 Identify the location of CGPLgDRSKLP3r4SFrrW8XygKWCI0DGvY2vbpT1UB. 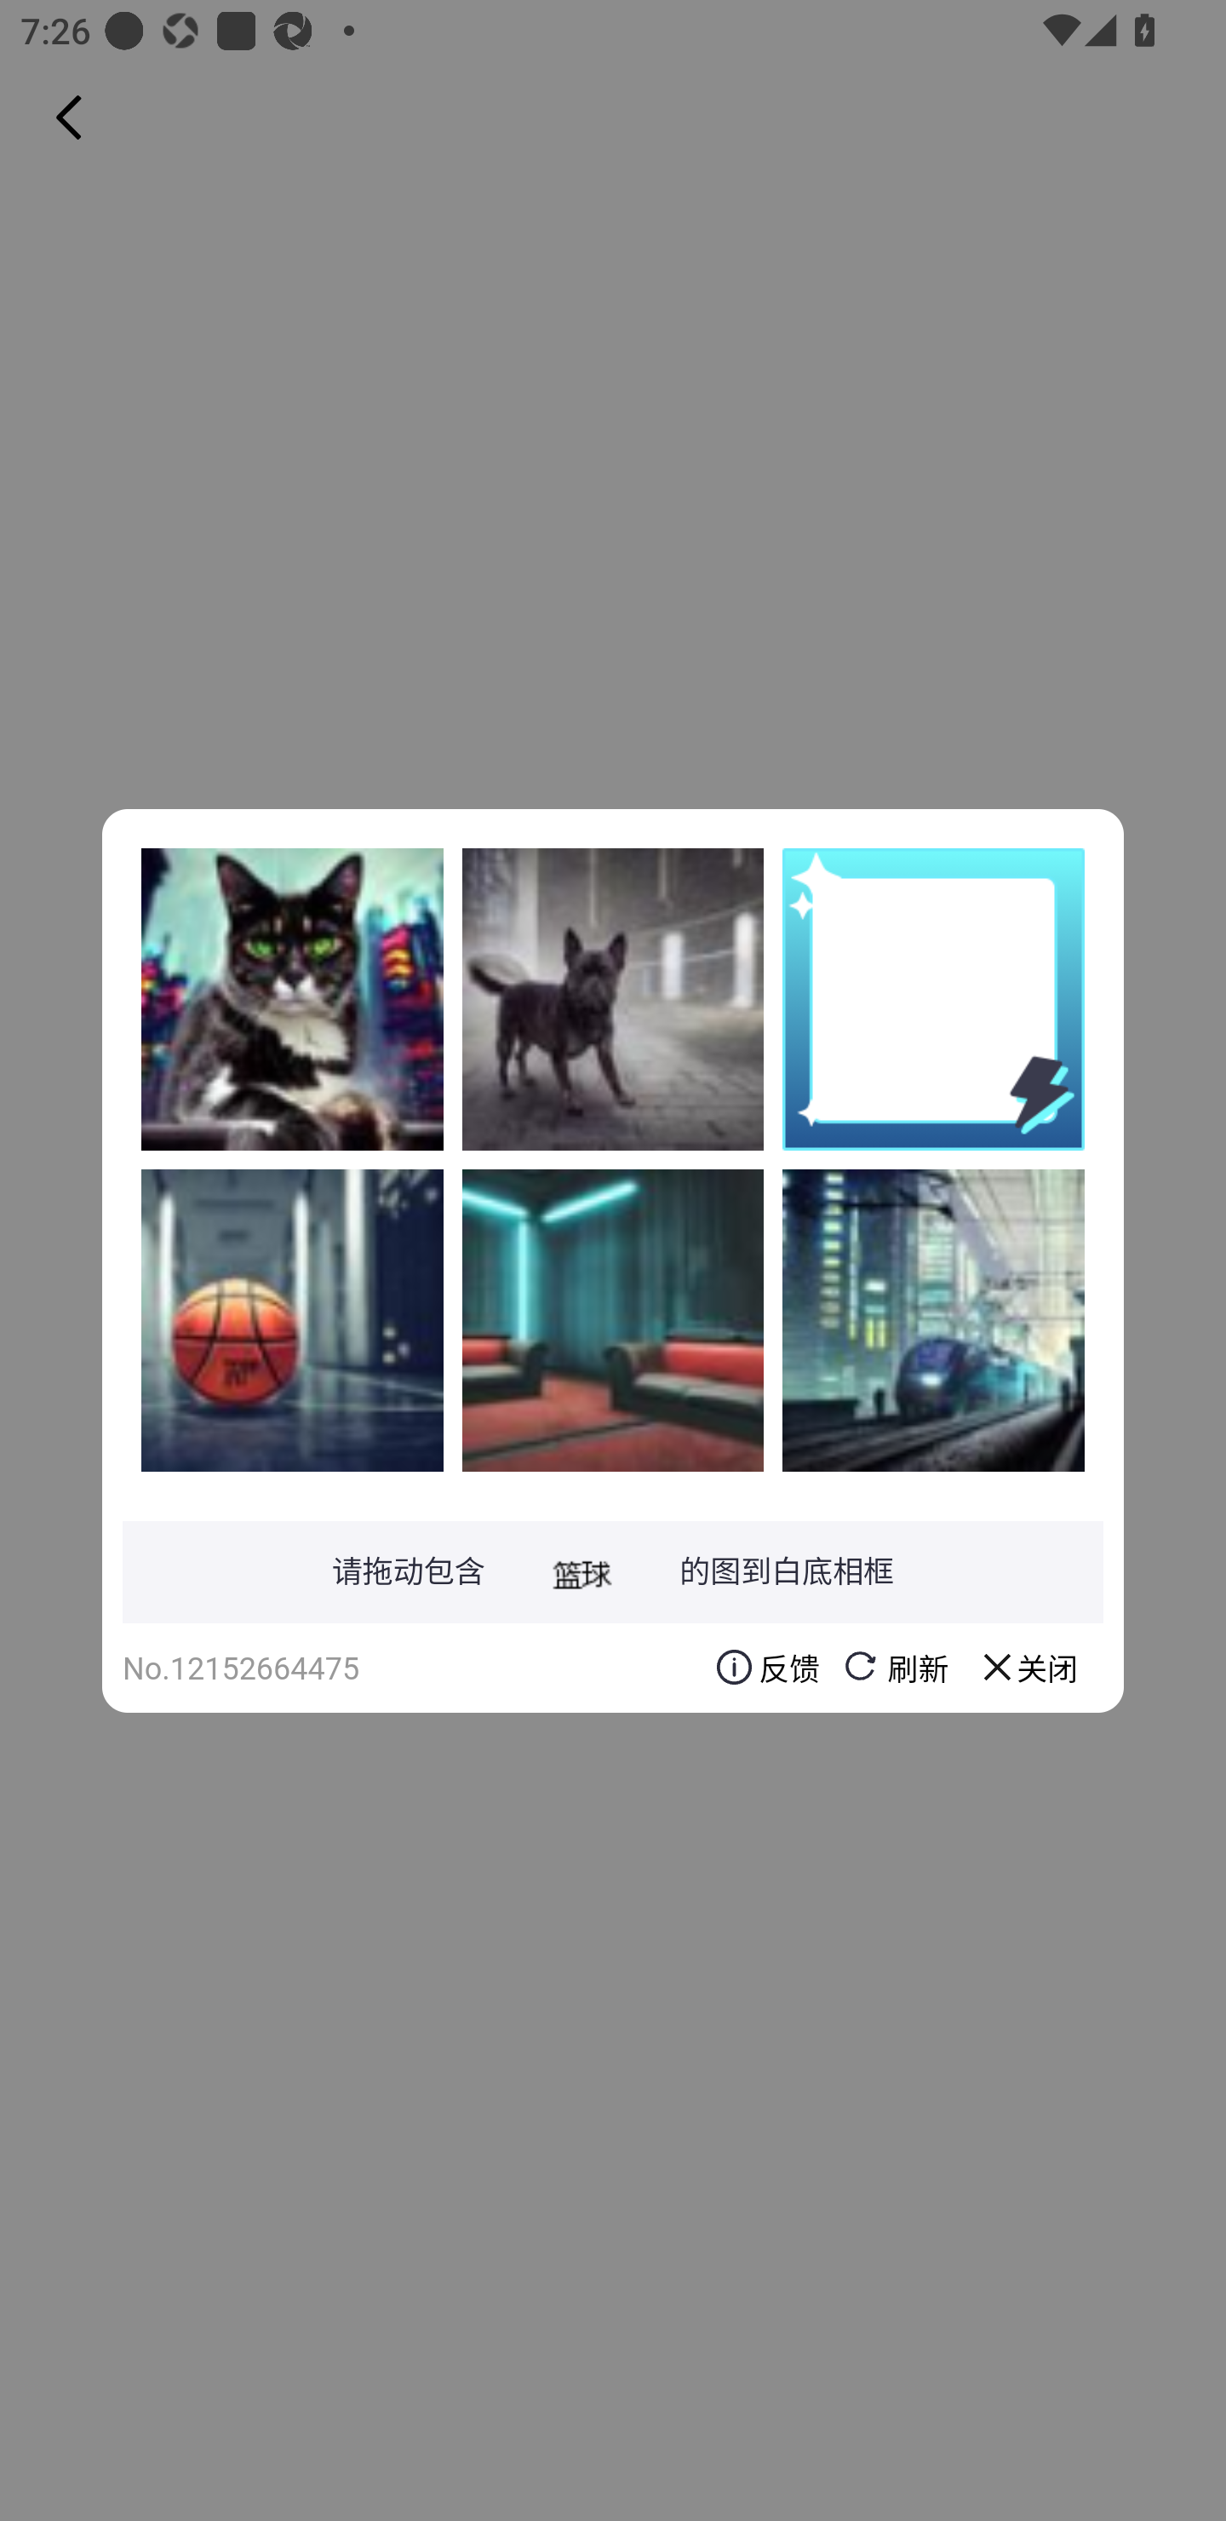
(613, 999).